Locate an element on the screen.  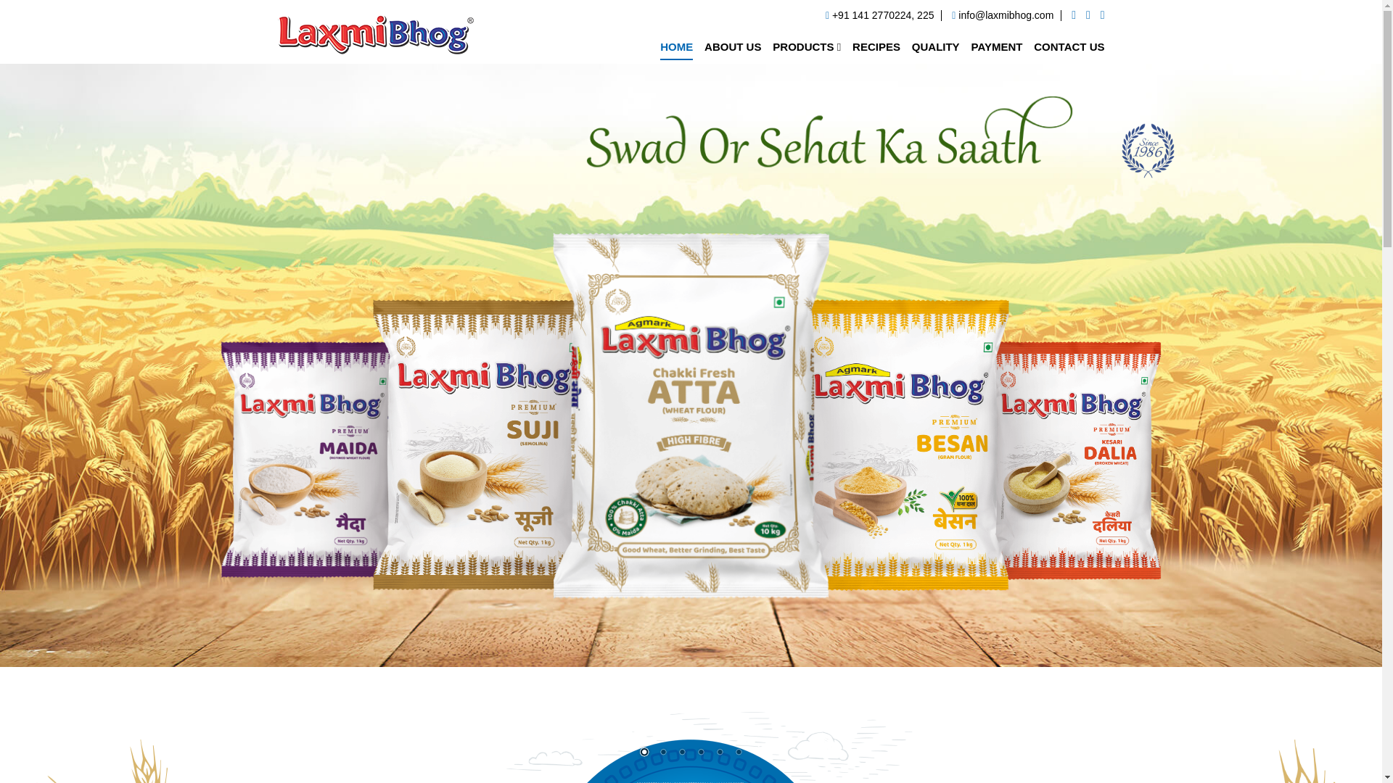
QUALITY is located at coordinates (936, 46).